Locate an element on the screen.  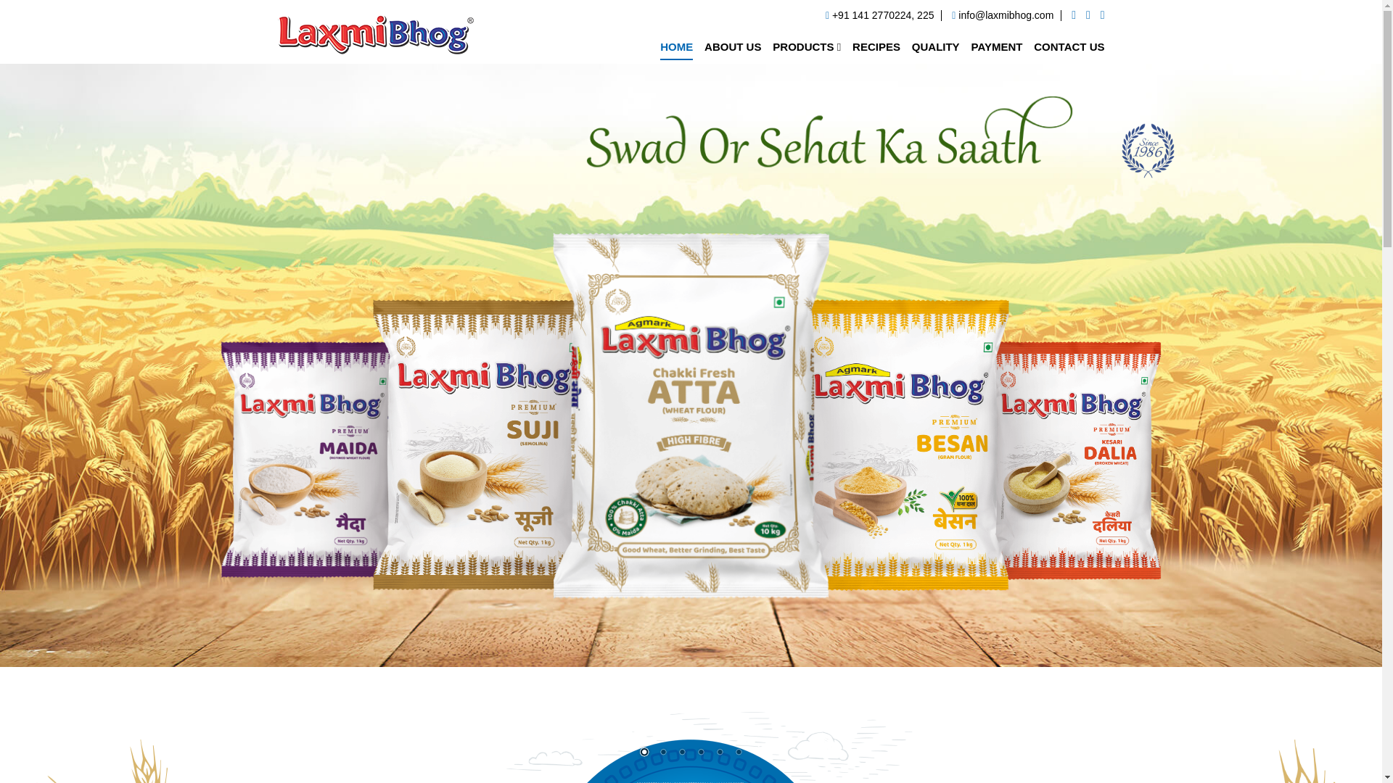
QUALITY is located at coordinates (936, 46).